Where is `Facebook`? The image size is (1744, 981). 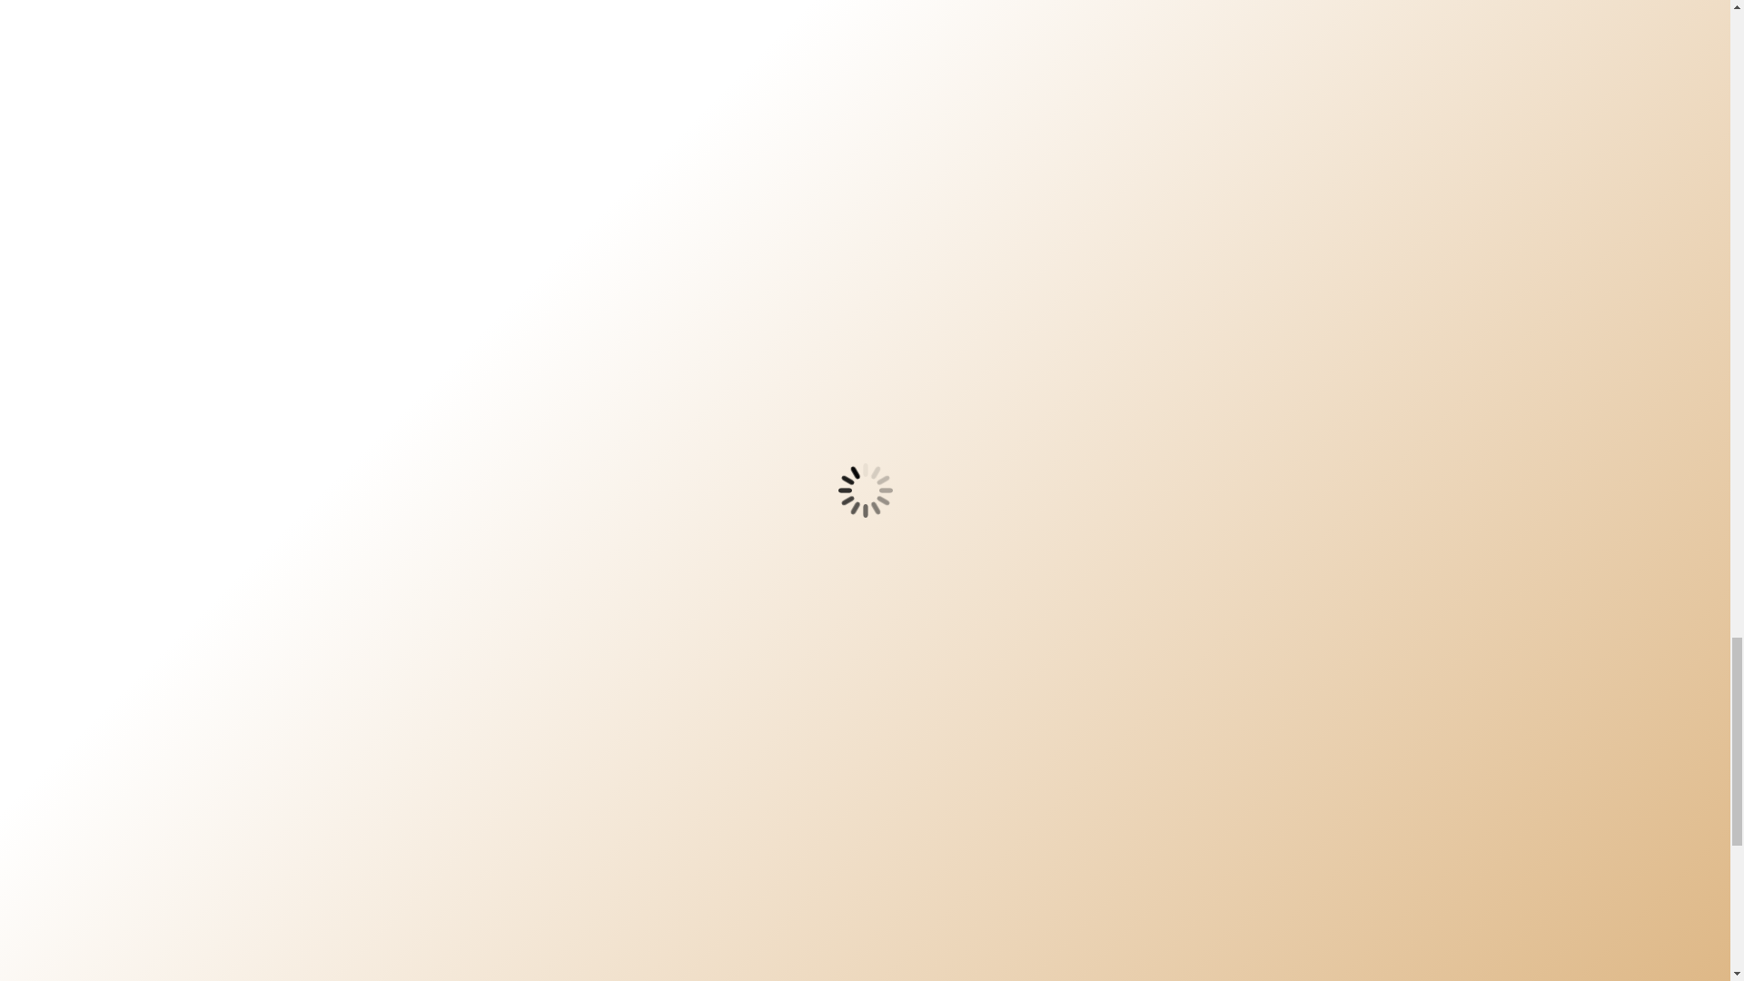 Facebook is located at coordinates (683, 24).